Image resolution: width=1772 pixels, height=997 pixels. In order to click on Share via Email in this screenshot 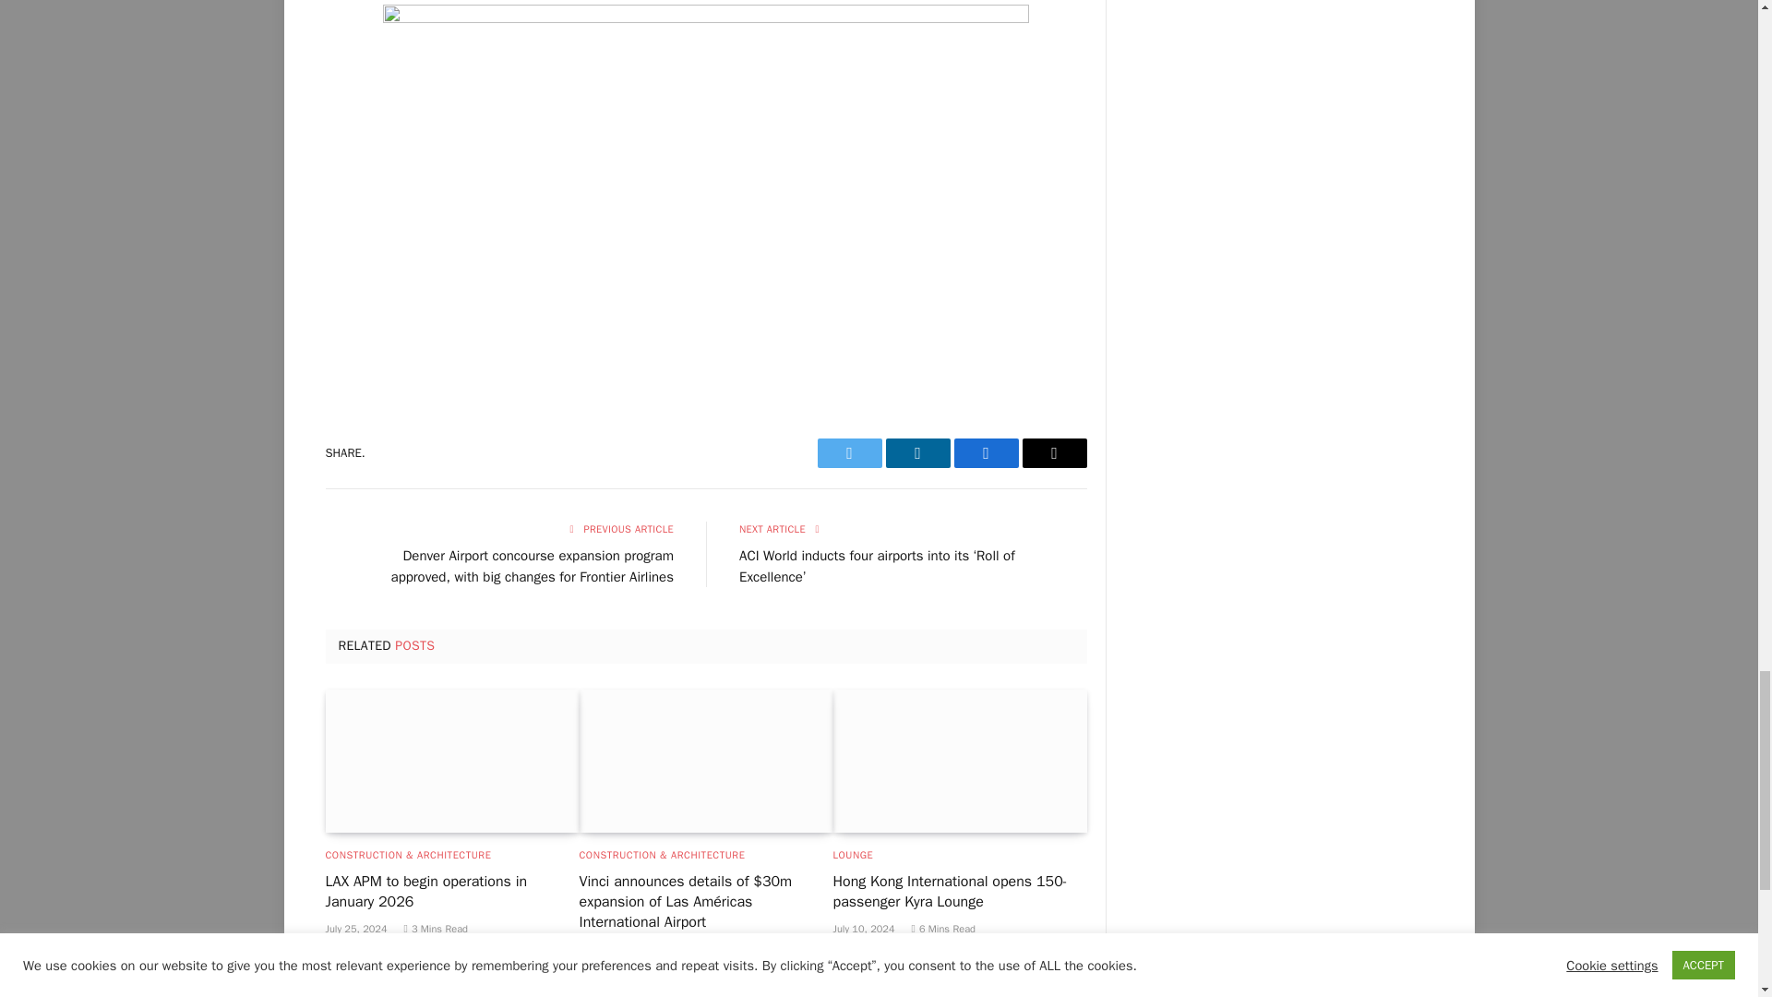, I will do `click(1054, 452)`.